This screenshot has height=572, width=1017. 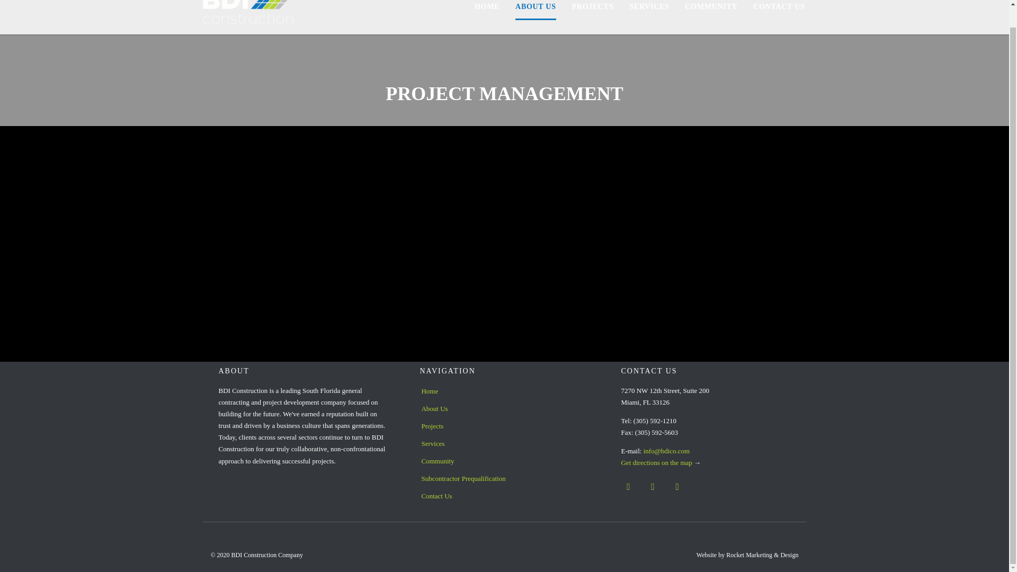 What do you see at coordinates (656, 463) in the screenshot?
I see `Get directions on the map` at bounding box center [656, 463].